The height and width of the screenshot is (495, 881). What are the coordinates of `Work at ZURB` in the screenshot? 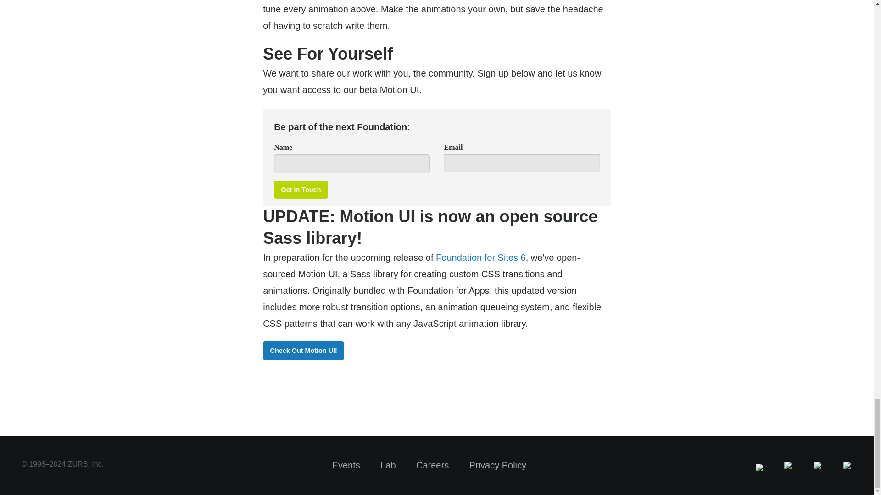 It's located at (432, 465).